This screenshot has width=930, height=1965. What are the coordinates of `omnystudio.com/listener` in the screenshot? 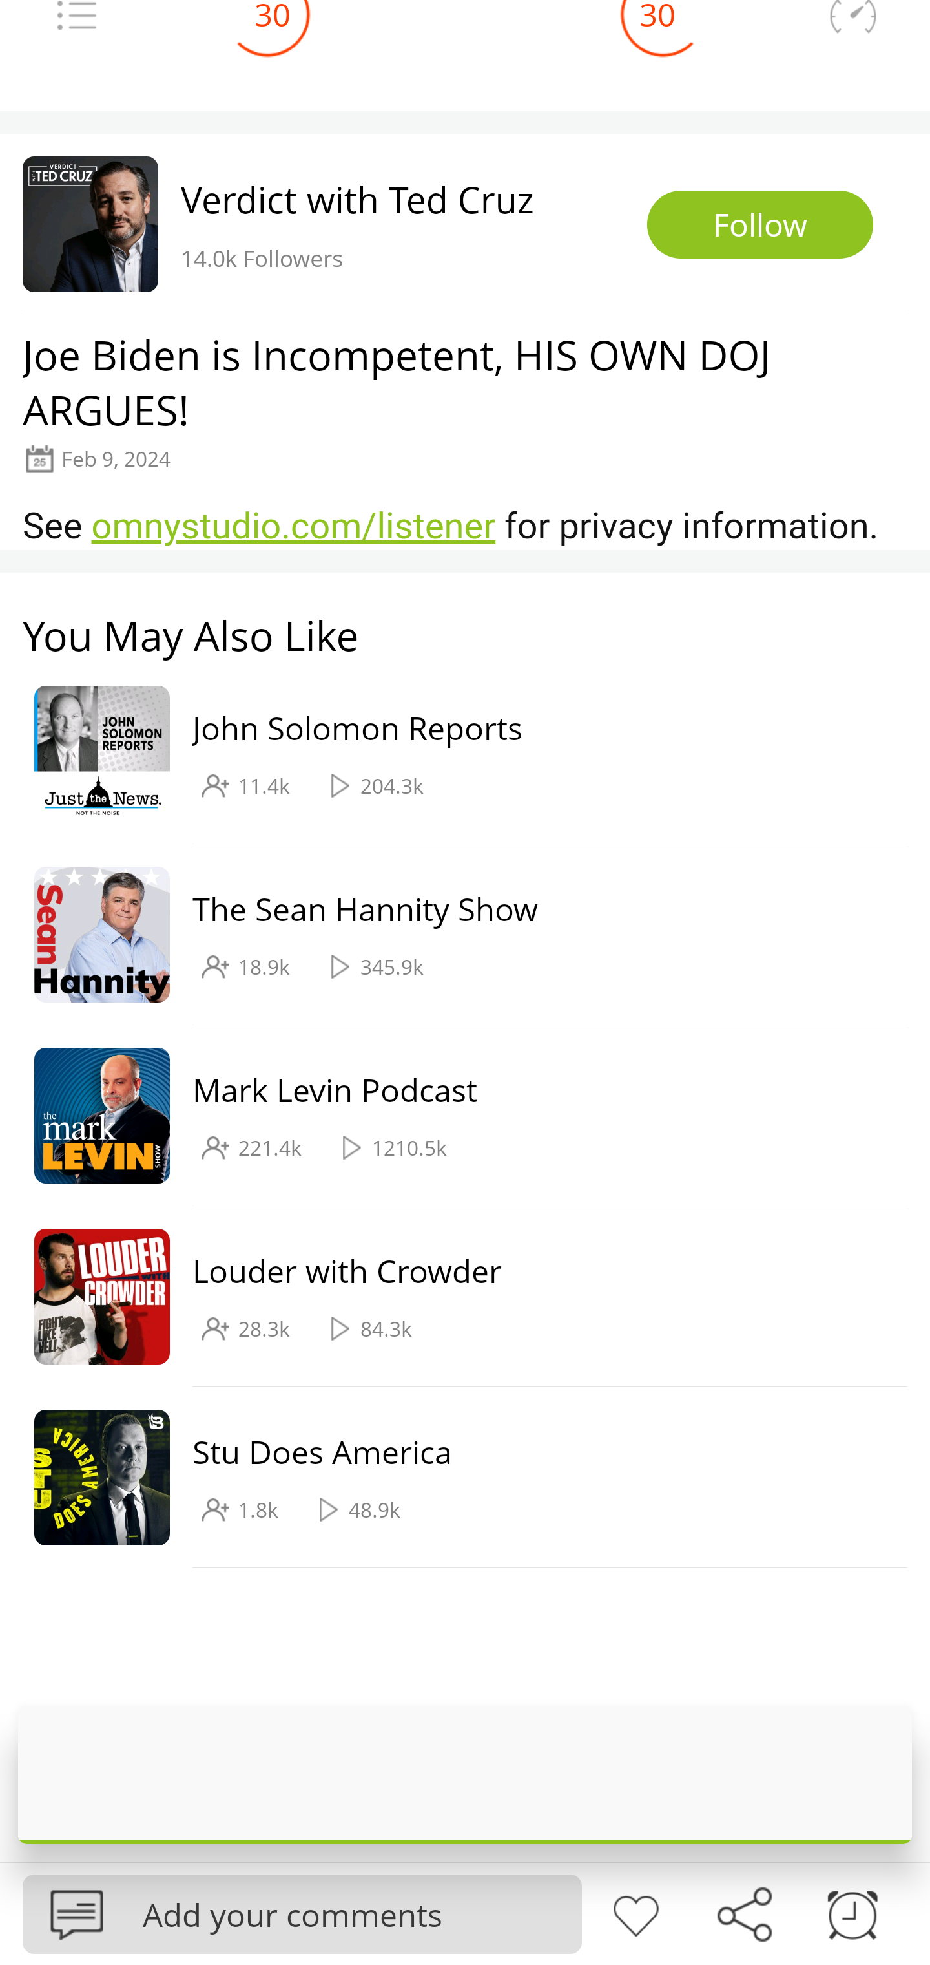 It's located at (293, 526).